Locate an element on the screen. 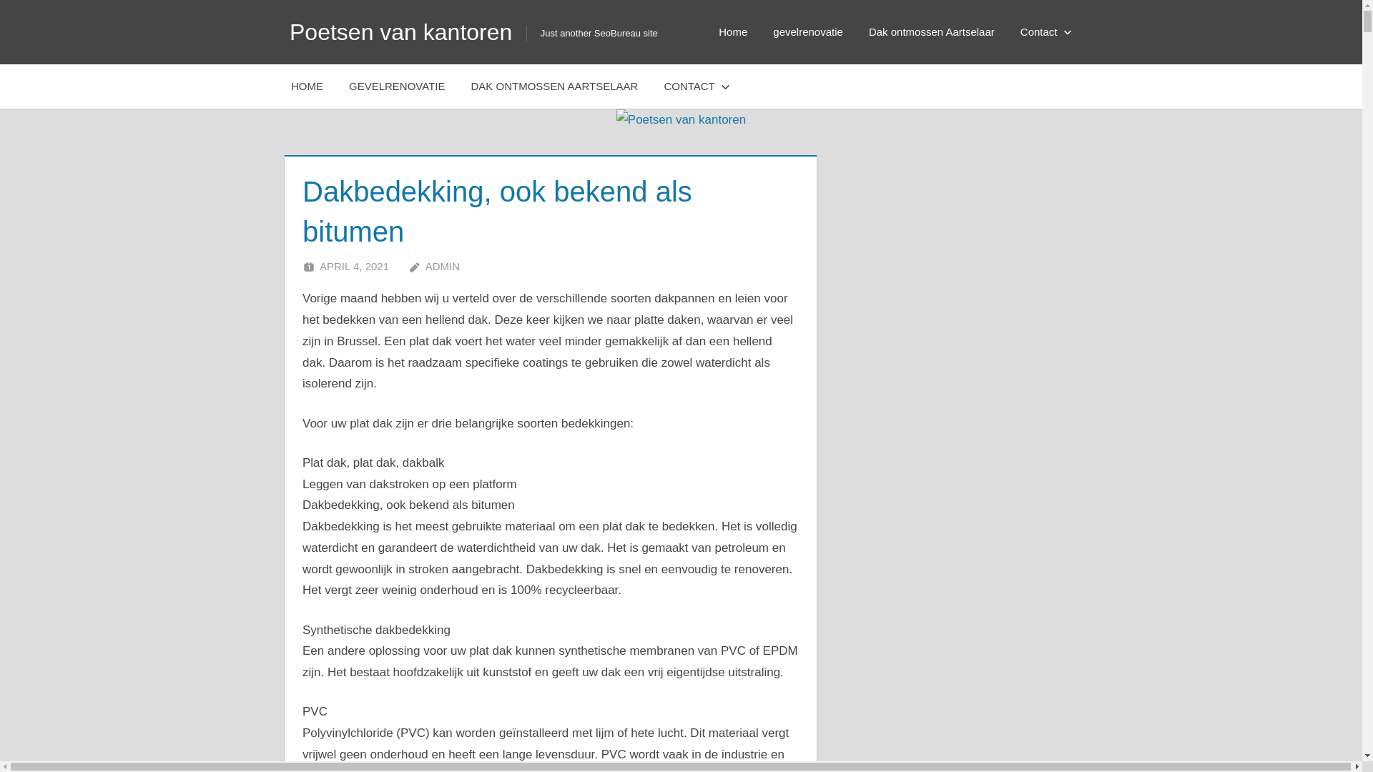  gevelrenovatie is located at coordinates (808, 32).